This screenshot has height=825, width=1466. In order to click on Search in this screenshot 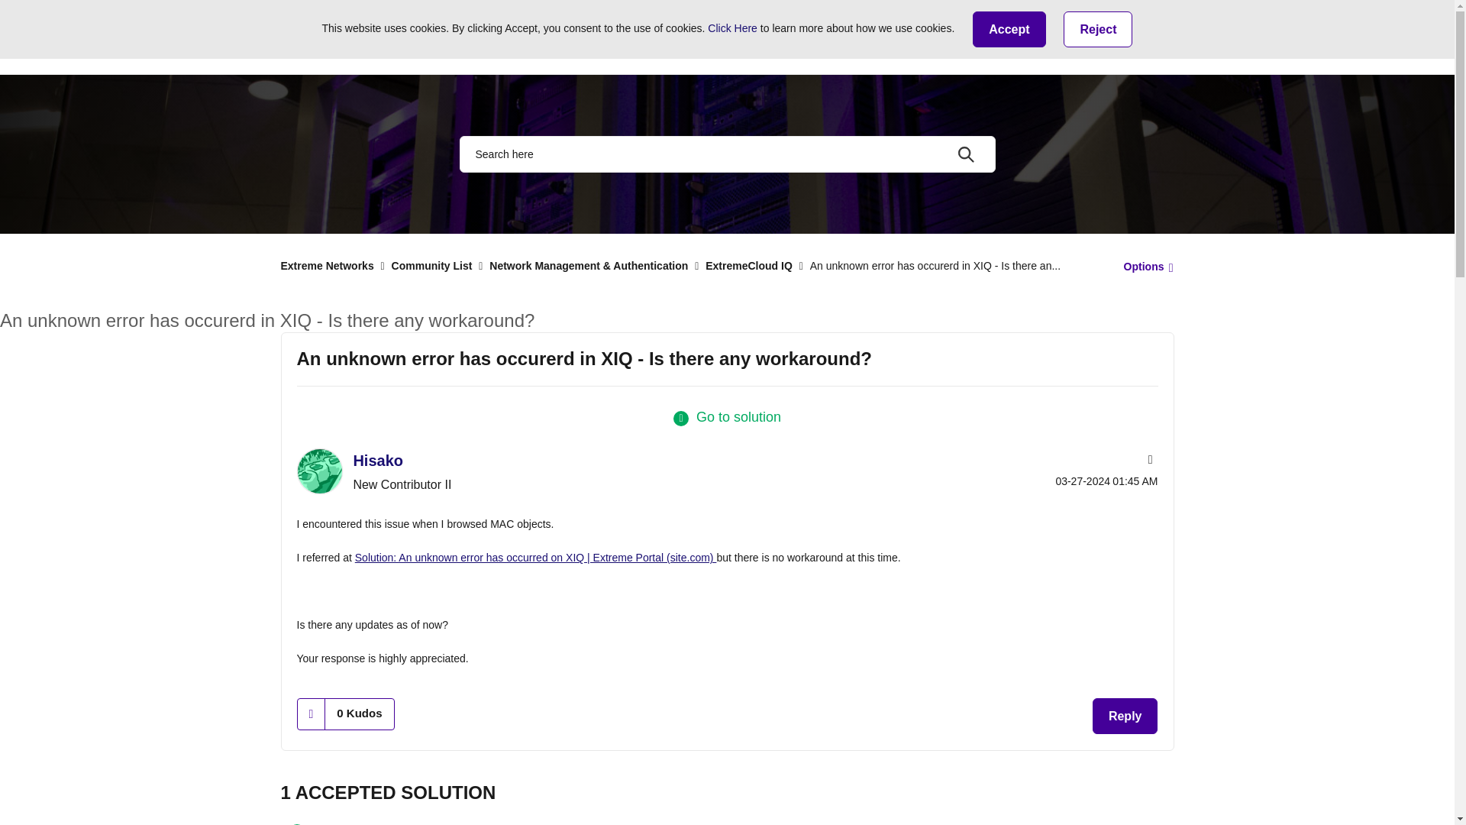, I will do `click(727, 154)`.